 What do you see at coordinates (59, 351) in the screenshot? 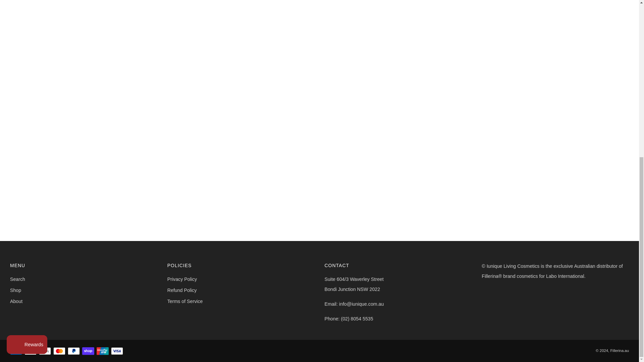
I see `Mastercard` at bounding box center [59, 351].